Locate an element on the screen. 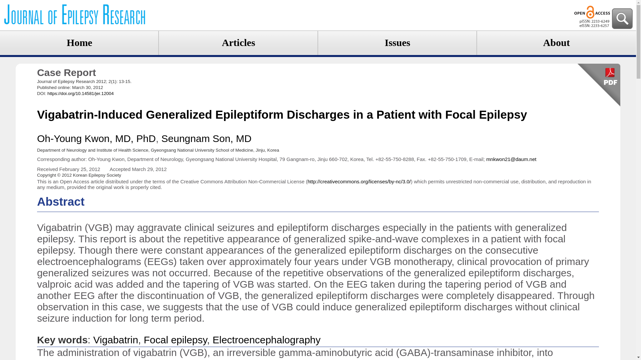 The image size is (641, 360). Electroencephalography is located at coordinates (267, 340).